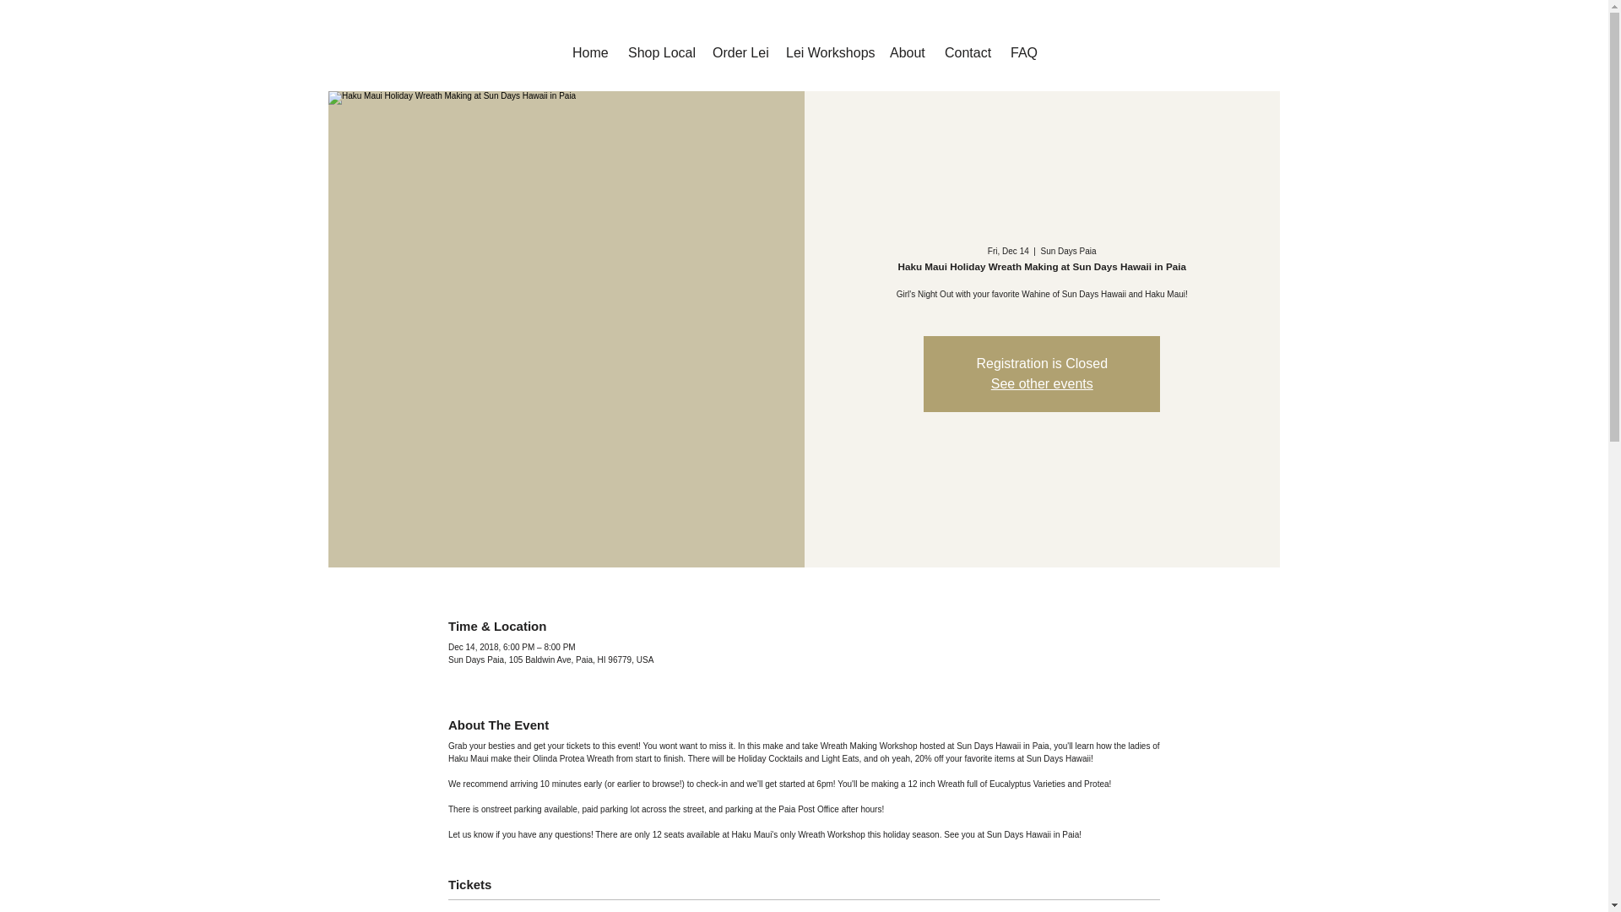  What do you see at coordinates (905, 46) in the screenshot?
I see `About` at bounding box center [905, 46].